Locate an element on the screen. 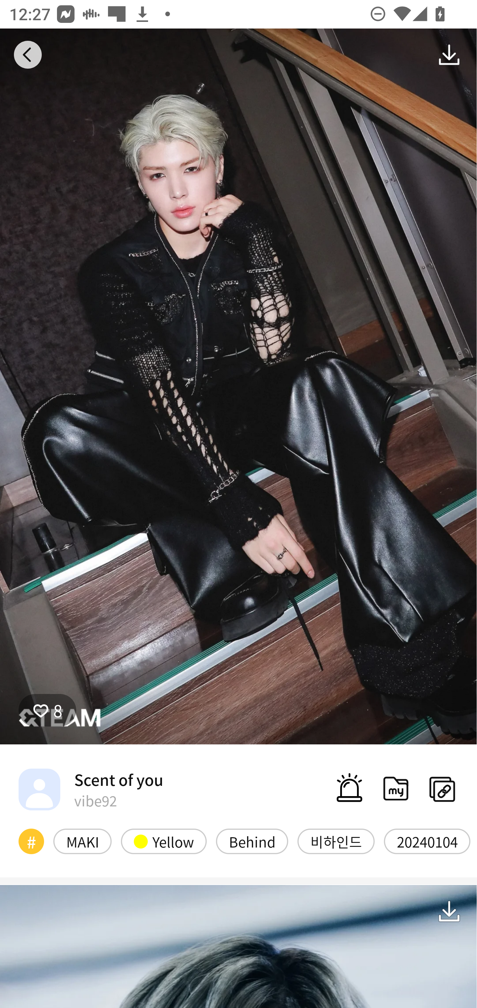 The width and height of the screenshot is (477, 1008). Behind is located at coordinates (252, 841).